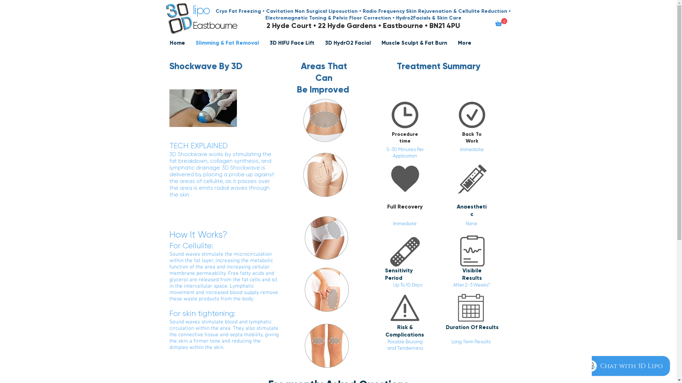 The width and height of the screenshot is (682, 383). I want to click on lipo
Eastbourne, so click(215, 18).